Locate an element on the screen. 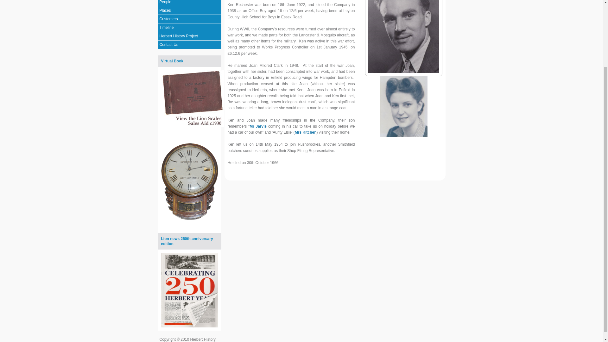  Herbert History Project is located at coordinates (189, 36).